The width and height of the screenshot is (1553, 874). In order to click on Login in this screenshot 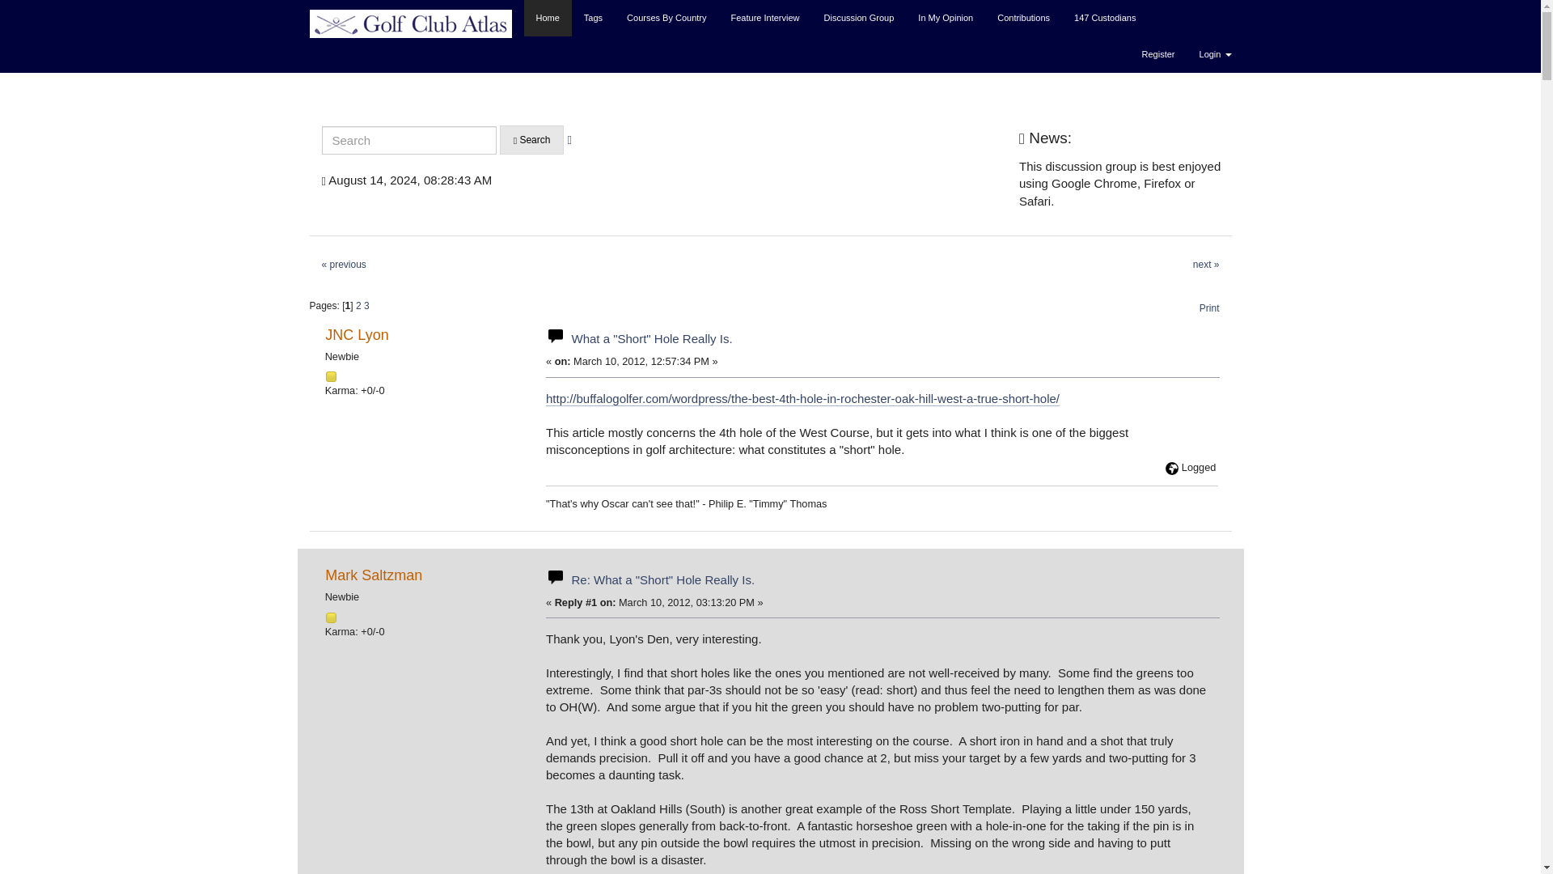, I will do `click(1215, 54)`.